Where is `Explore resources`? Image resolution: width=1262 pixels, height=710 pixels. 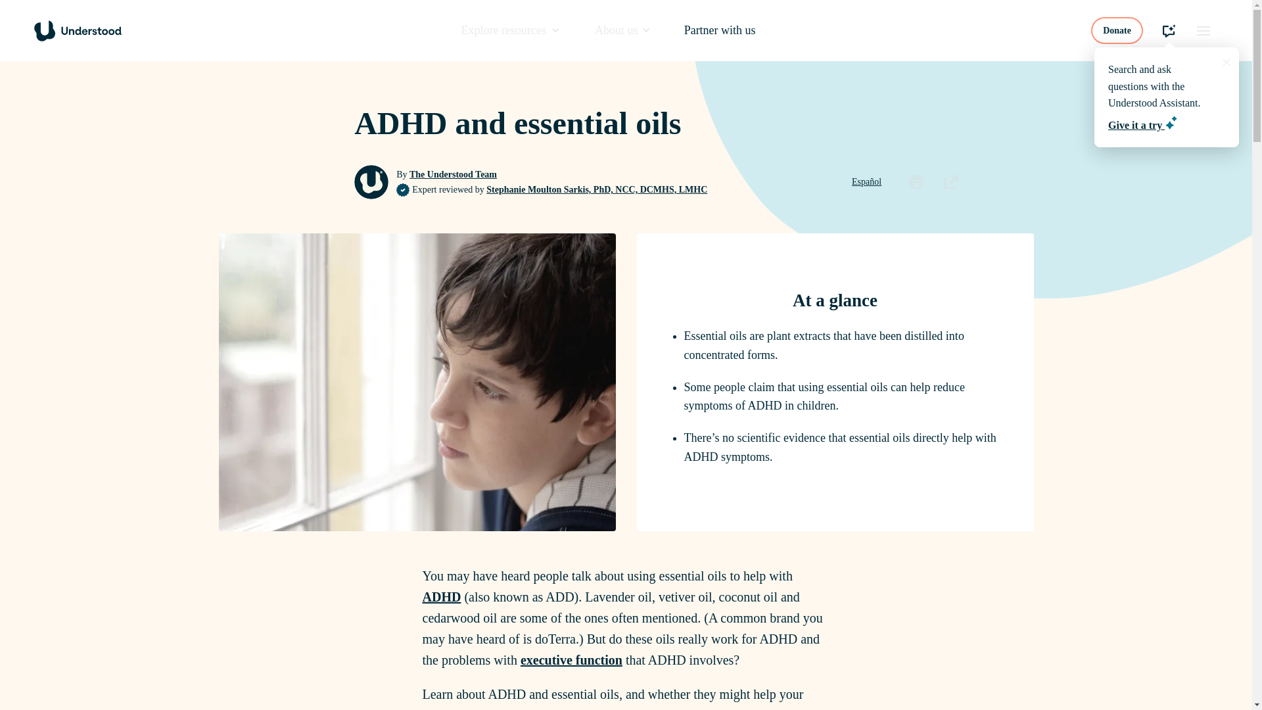 Explore resources is located at coordinates (509, 30).